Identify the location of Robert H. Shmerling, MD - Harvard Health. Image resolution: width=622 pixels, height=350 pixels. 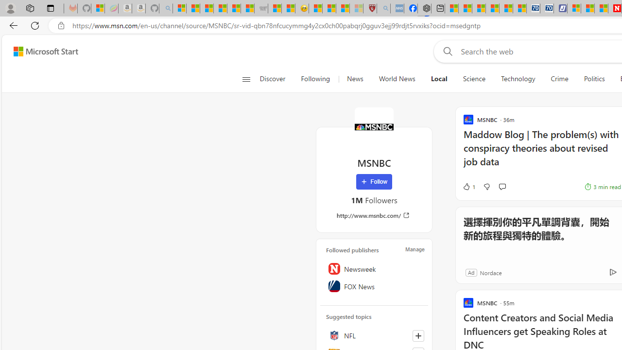
(369, 9).